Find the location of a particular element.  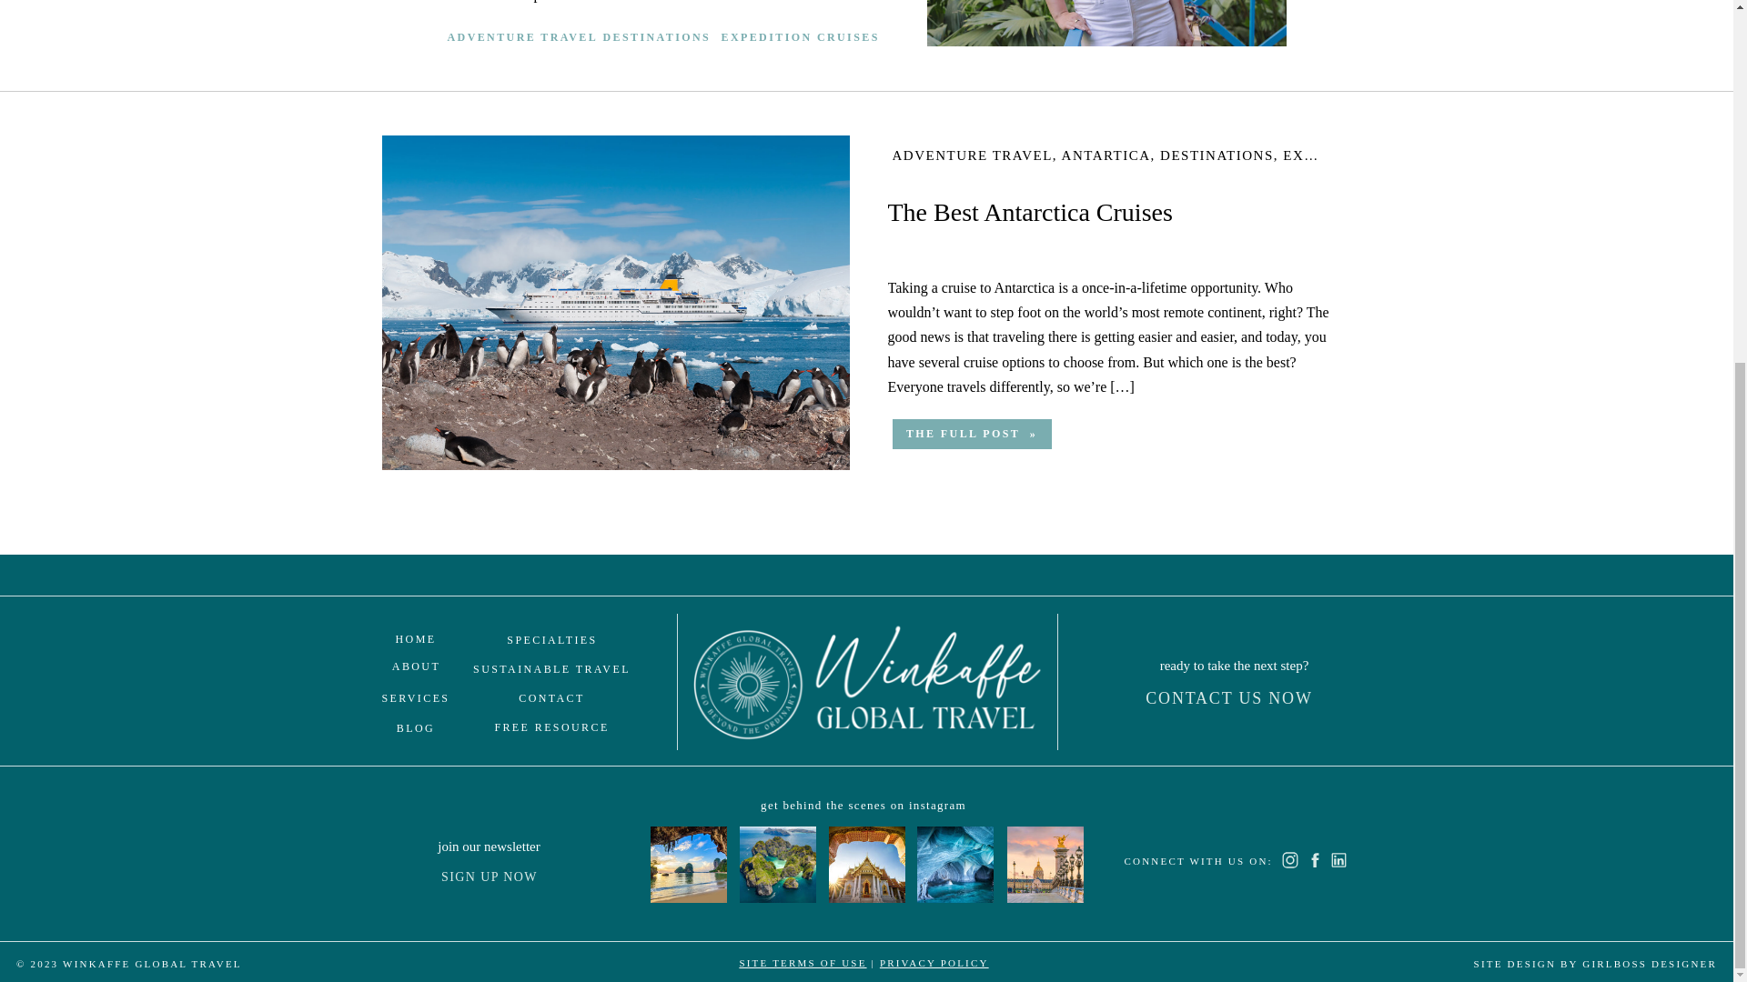

ADVENTURE TRAVEL is located at coordinates (530, 39).